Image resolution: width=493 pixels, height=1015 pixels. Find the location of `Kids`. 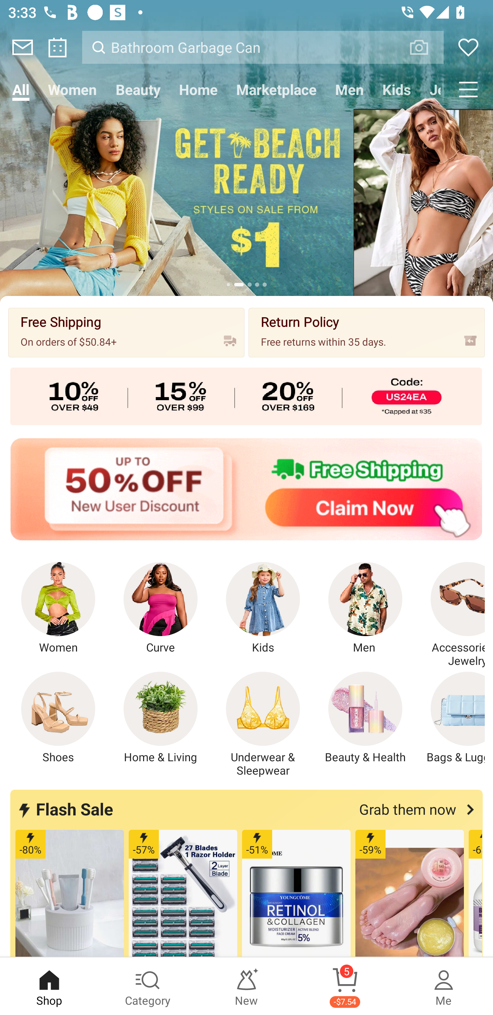

Kids is located at coordinates (263, 608).